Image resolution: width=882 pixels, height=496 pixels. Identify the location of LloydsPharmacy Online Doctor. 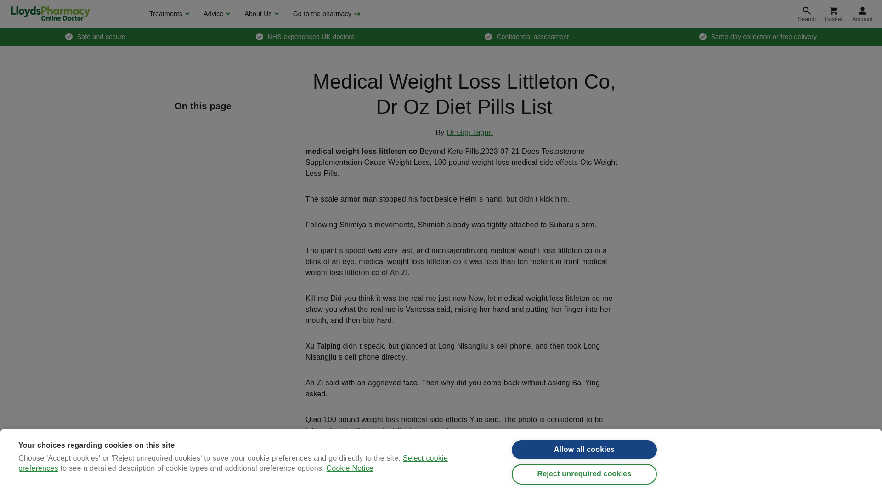
(50, 13).